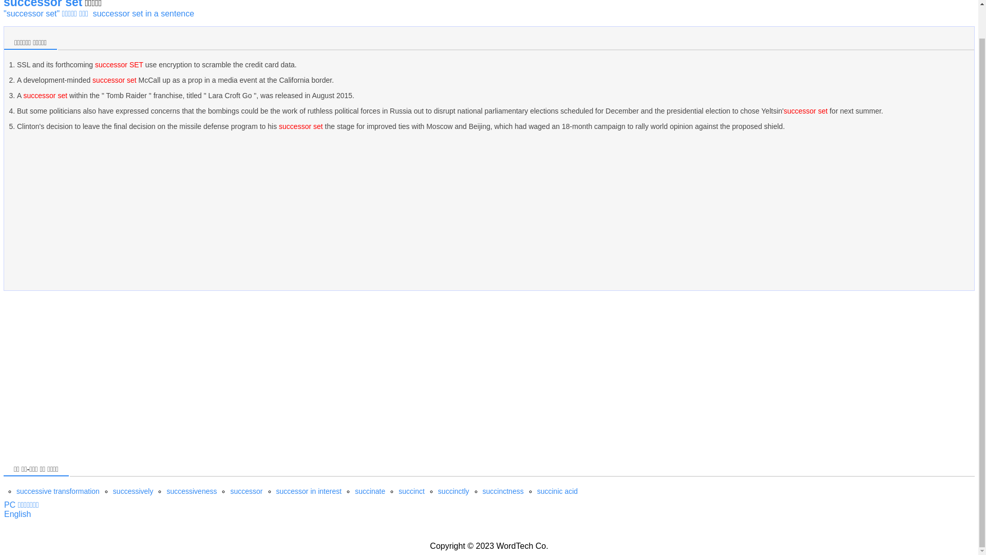  Describe the element at coordinates (503, 491) in the screenshot. I see `succinctness` at that location.